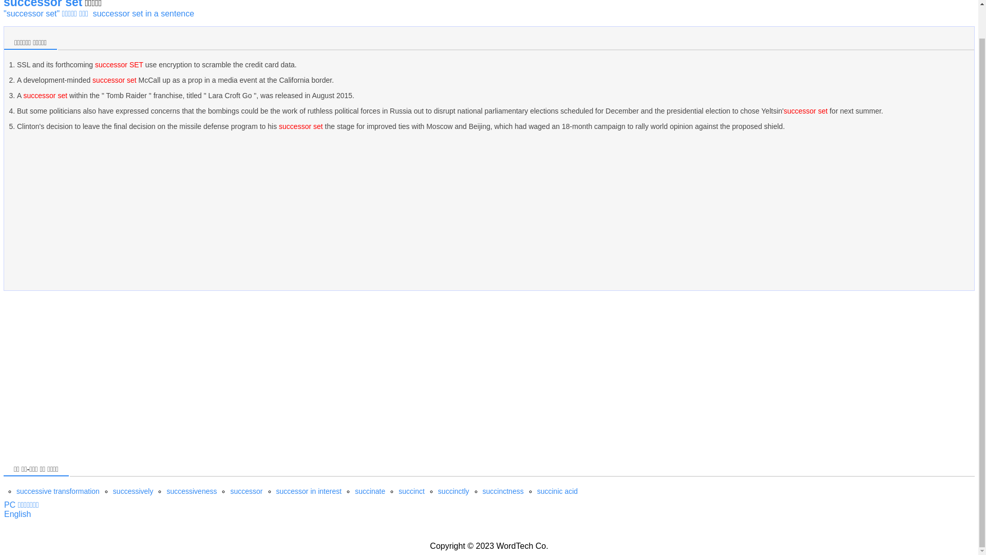  Describe the element at coordinates (503, 491) in the screenshot. I see `succinctness` at that location.